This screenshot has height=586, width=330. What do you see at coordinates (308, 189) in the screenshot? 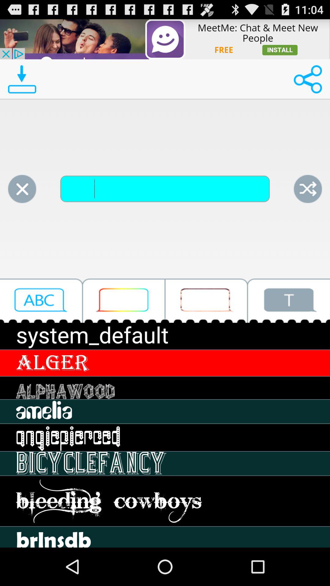
I see `share the page` at bounding box center [308, 189].